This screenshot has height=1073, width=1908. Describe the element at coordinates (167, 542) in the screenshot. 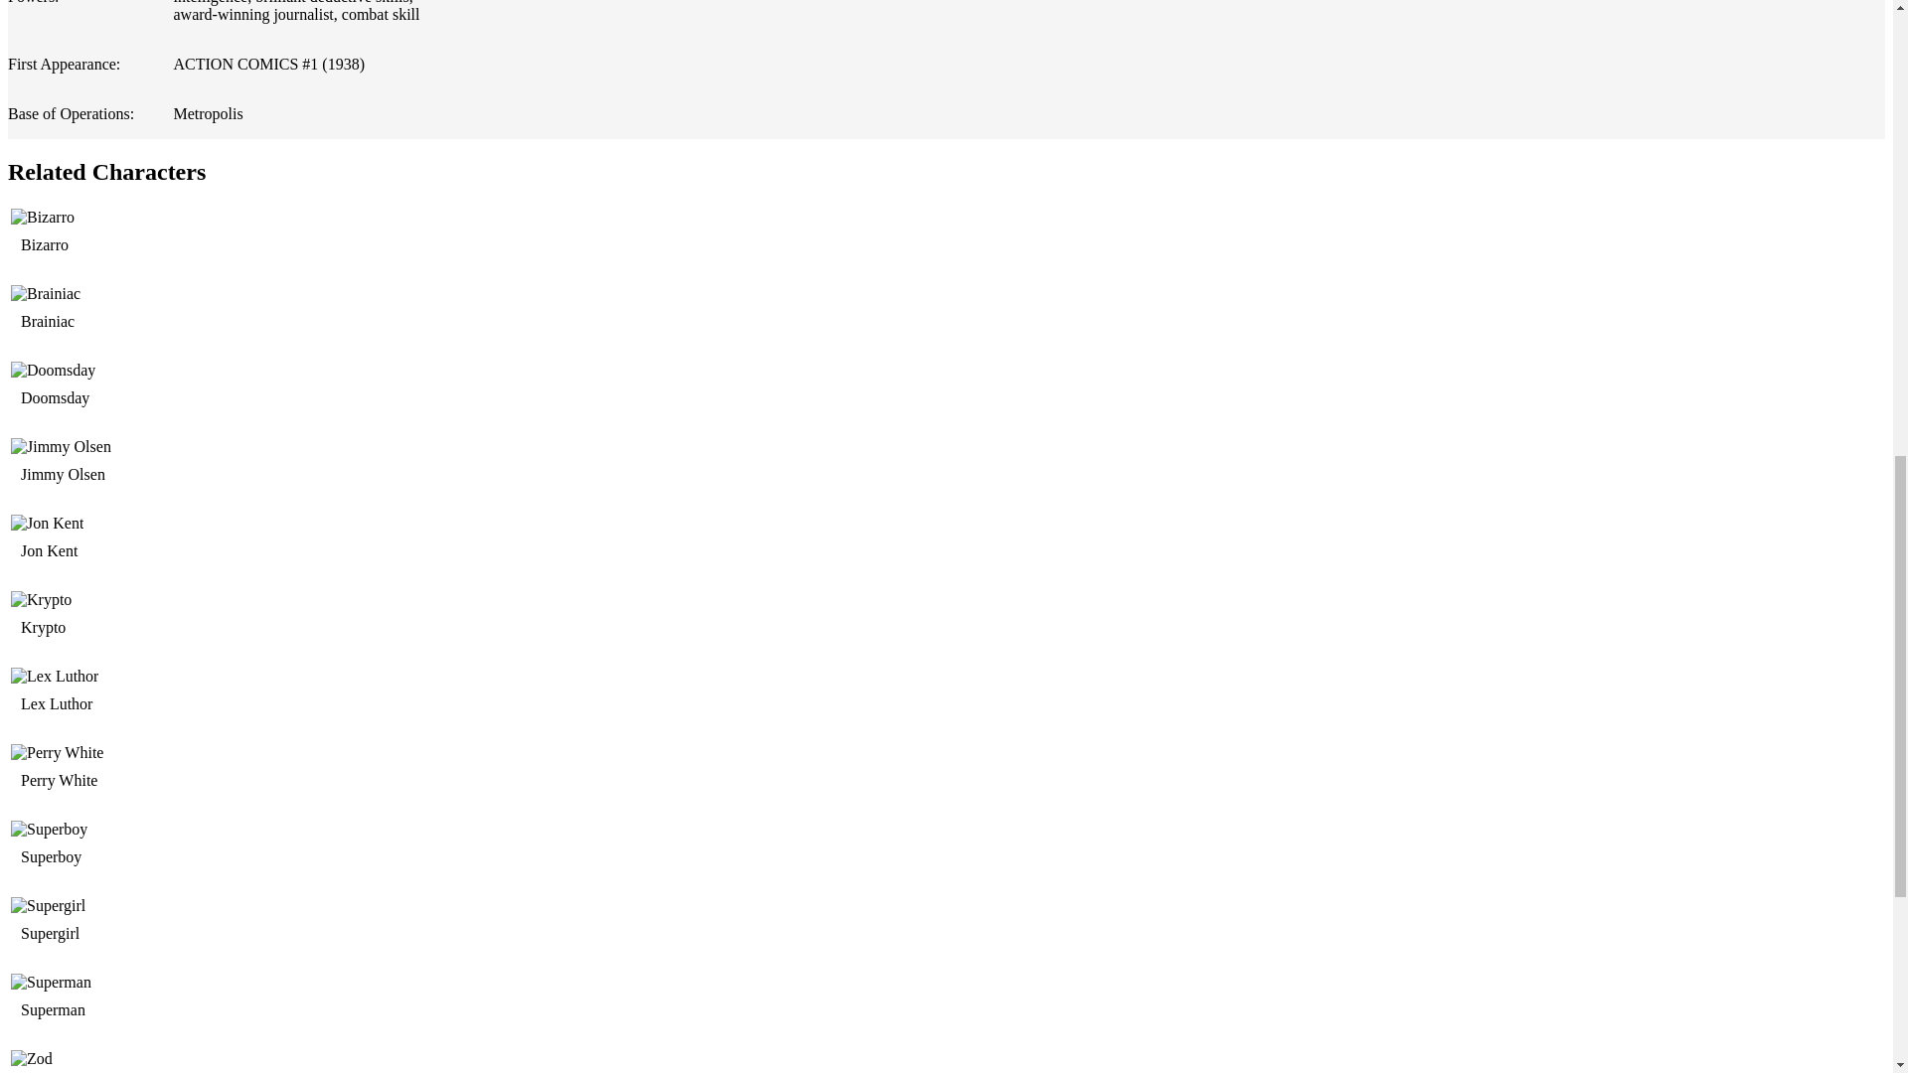

I see `Jon Kent` at that location.